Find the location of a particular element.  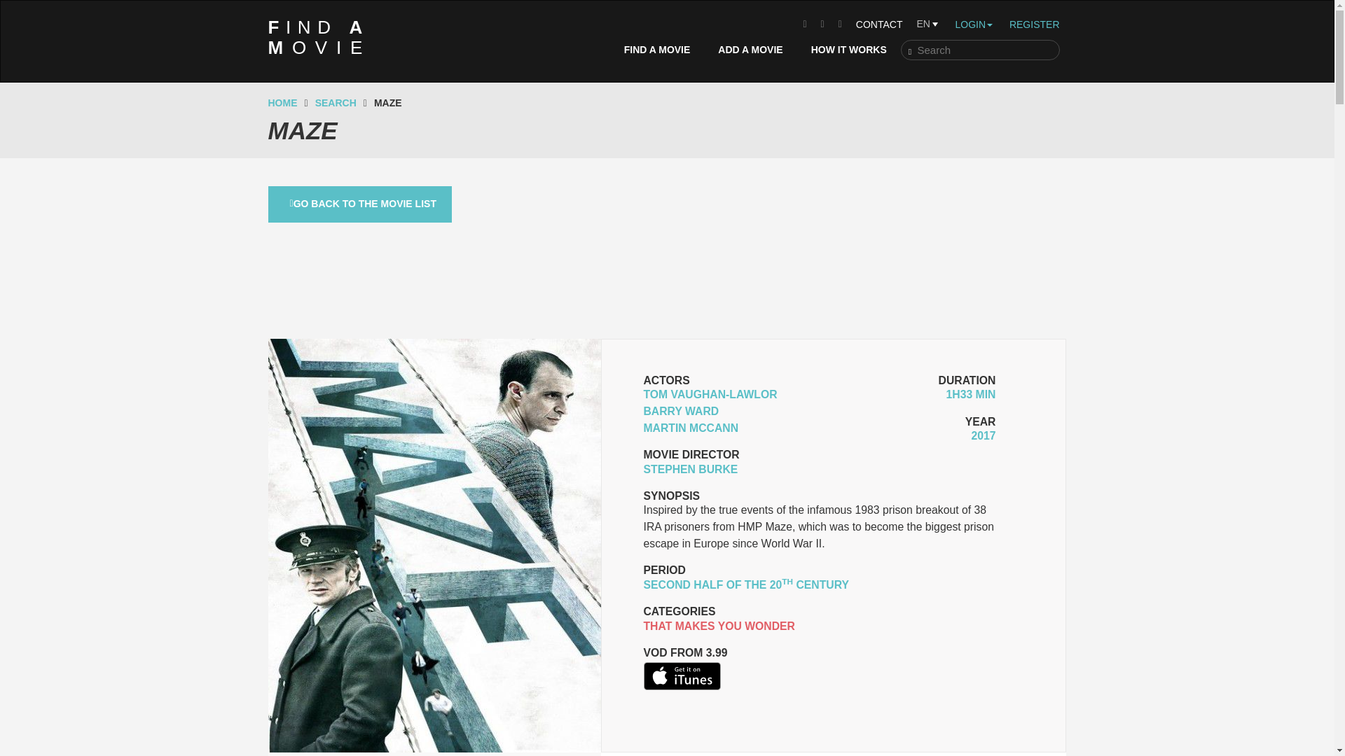

GO BACK TO THE MOVIE LIST is located at coordinates (360, 204).